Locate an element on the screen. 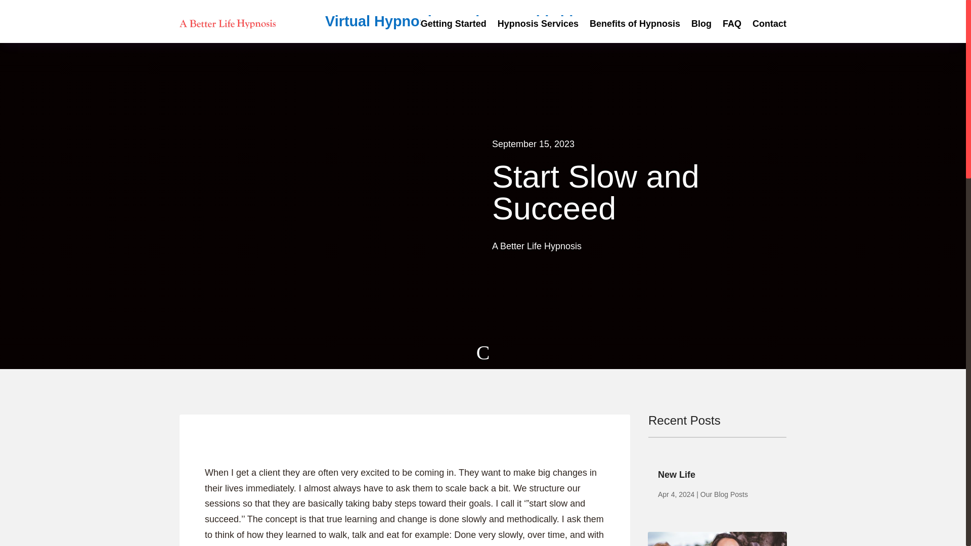 The height and width of the screenshot is (546, 971). Getting Started is located at coordinates (453, 25).